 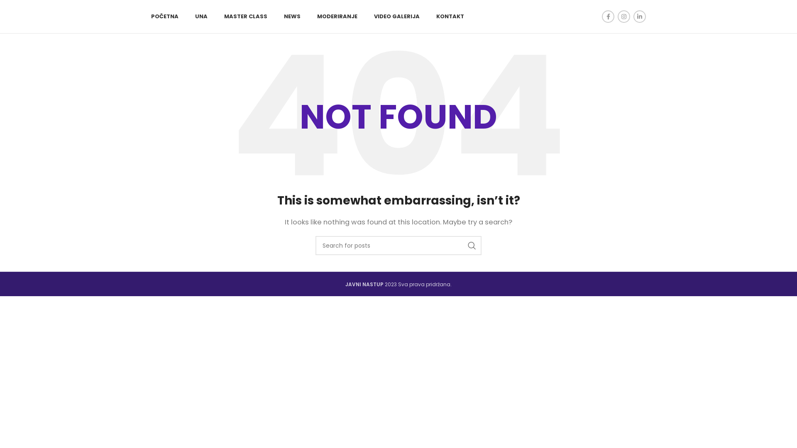 What do you see at coordinates (472, 246) in the screenshot?
I see `SEARCH` at bounding box center [472, 246].